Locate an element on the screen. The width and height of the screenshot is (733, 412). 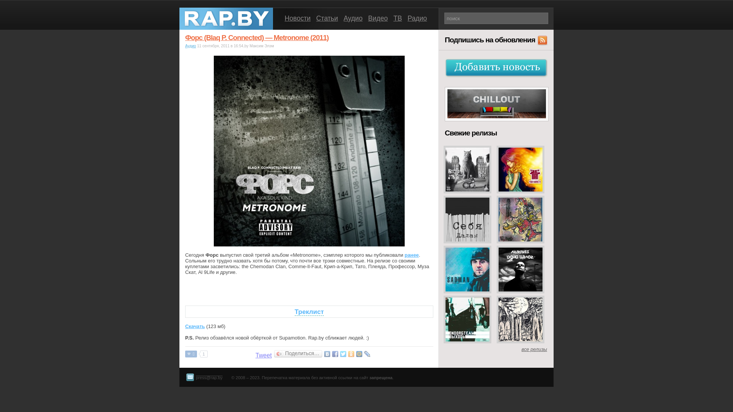
press@rap.by is located at coordinates (204, 374).